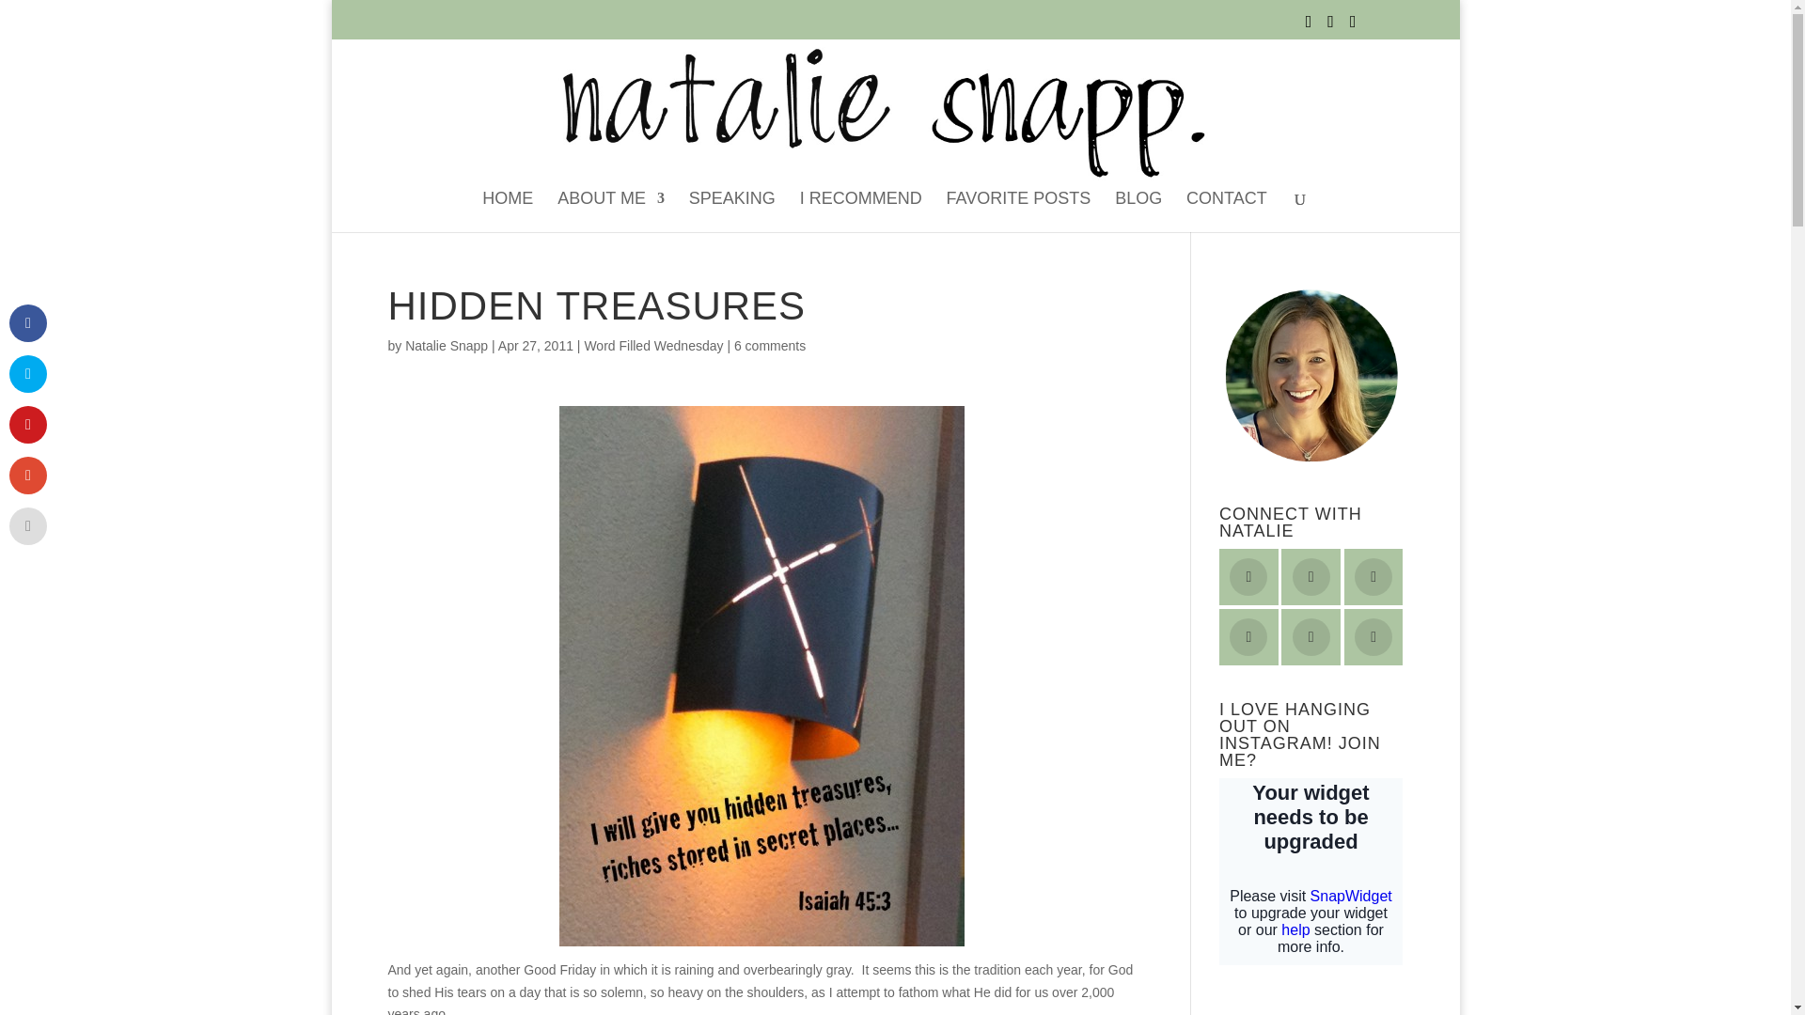 Image resolution: width=1805 pixels, height=1015 pixels. What do you see at coordinates (861, 212) in the screenshot?
I see `I RECOMMEND` at bounding box center [861, 212].